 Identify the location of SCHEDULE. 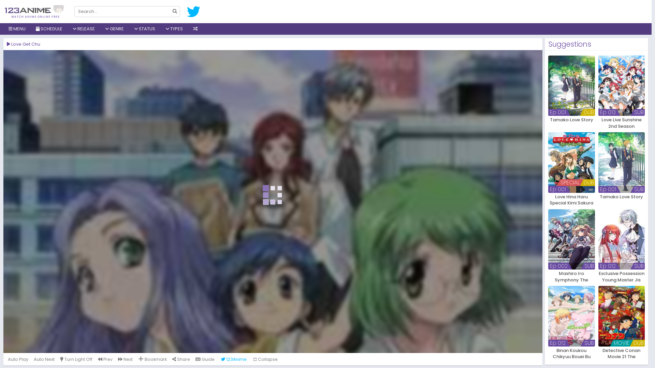
(49, 29).